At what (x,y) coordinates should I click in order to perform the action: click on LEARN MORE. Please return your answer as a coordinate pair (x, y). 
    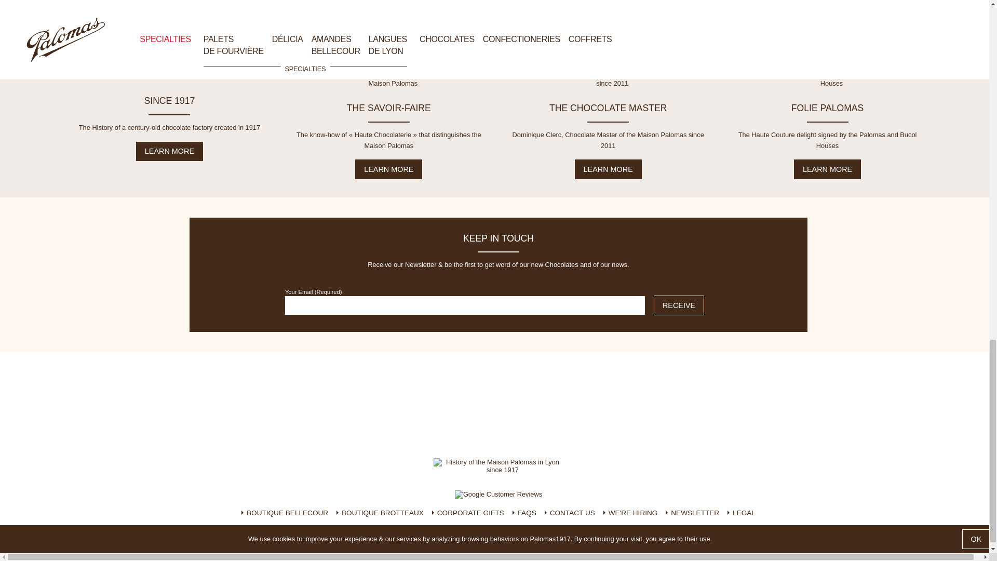
    Looking at the image, I should click on (609, 169).